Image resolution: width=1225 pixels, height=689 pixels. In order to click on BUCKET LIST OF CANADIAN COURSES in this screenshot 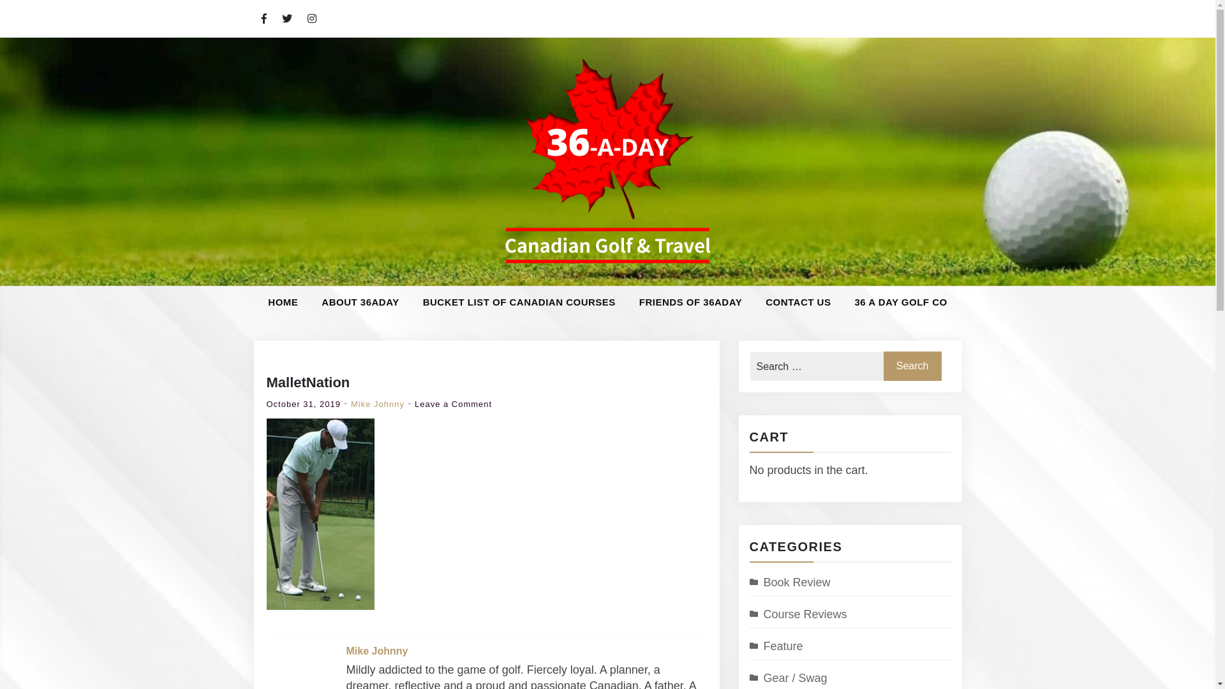, I will do `click(519, 302)`.